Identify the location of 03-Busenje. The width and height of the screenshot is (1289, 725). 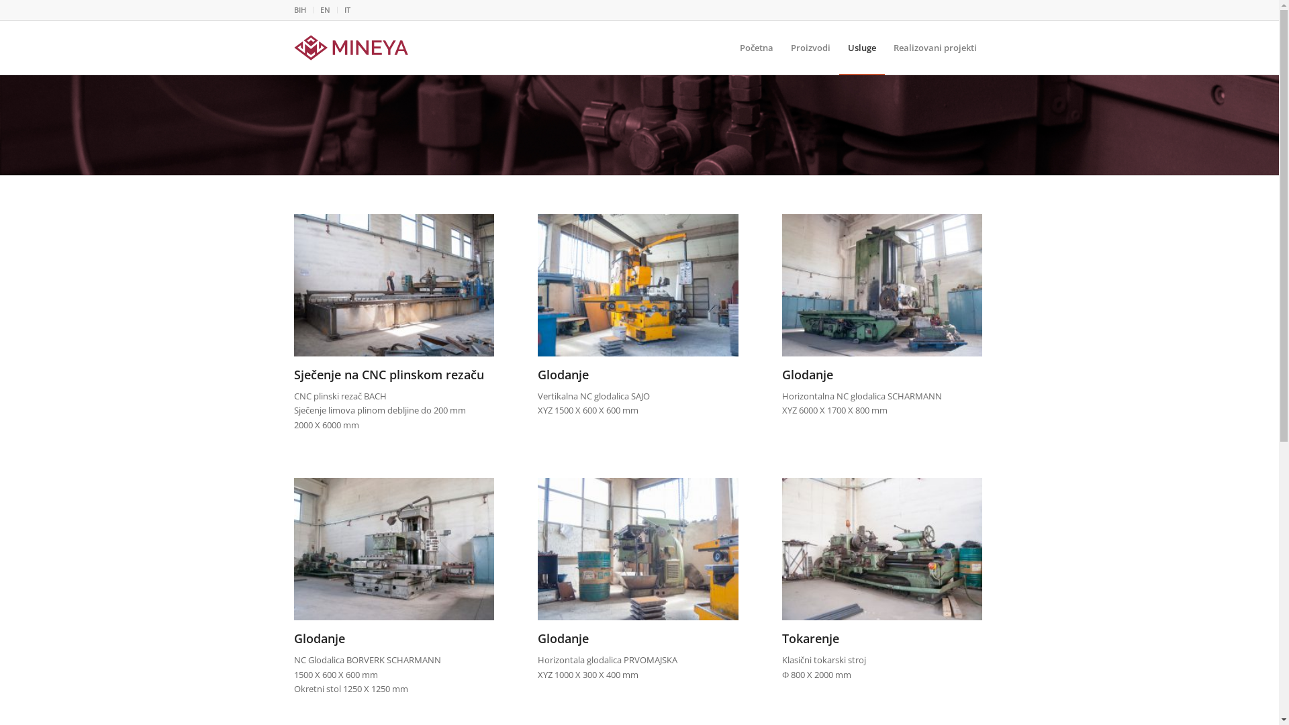
(882, 285).